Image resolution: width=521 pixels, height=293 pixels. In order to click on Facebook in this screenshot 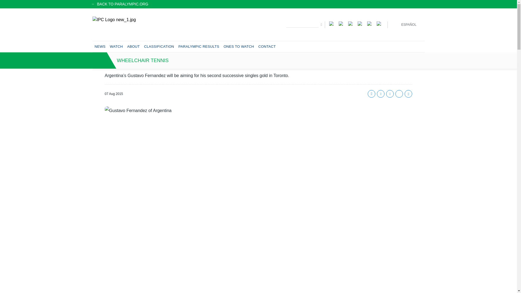, I will do `click(333, 23)`.